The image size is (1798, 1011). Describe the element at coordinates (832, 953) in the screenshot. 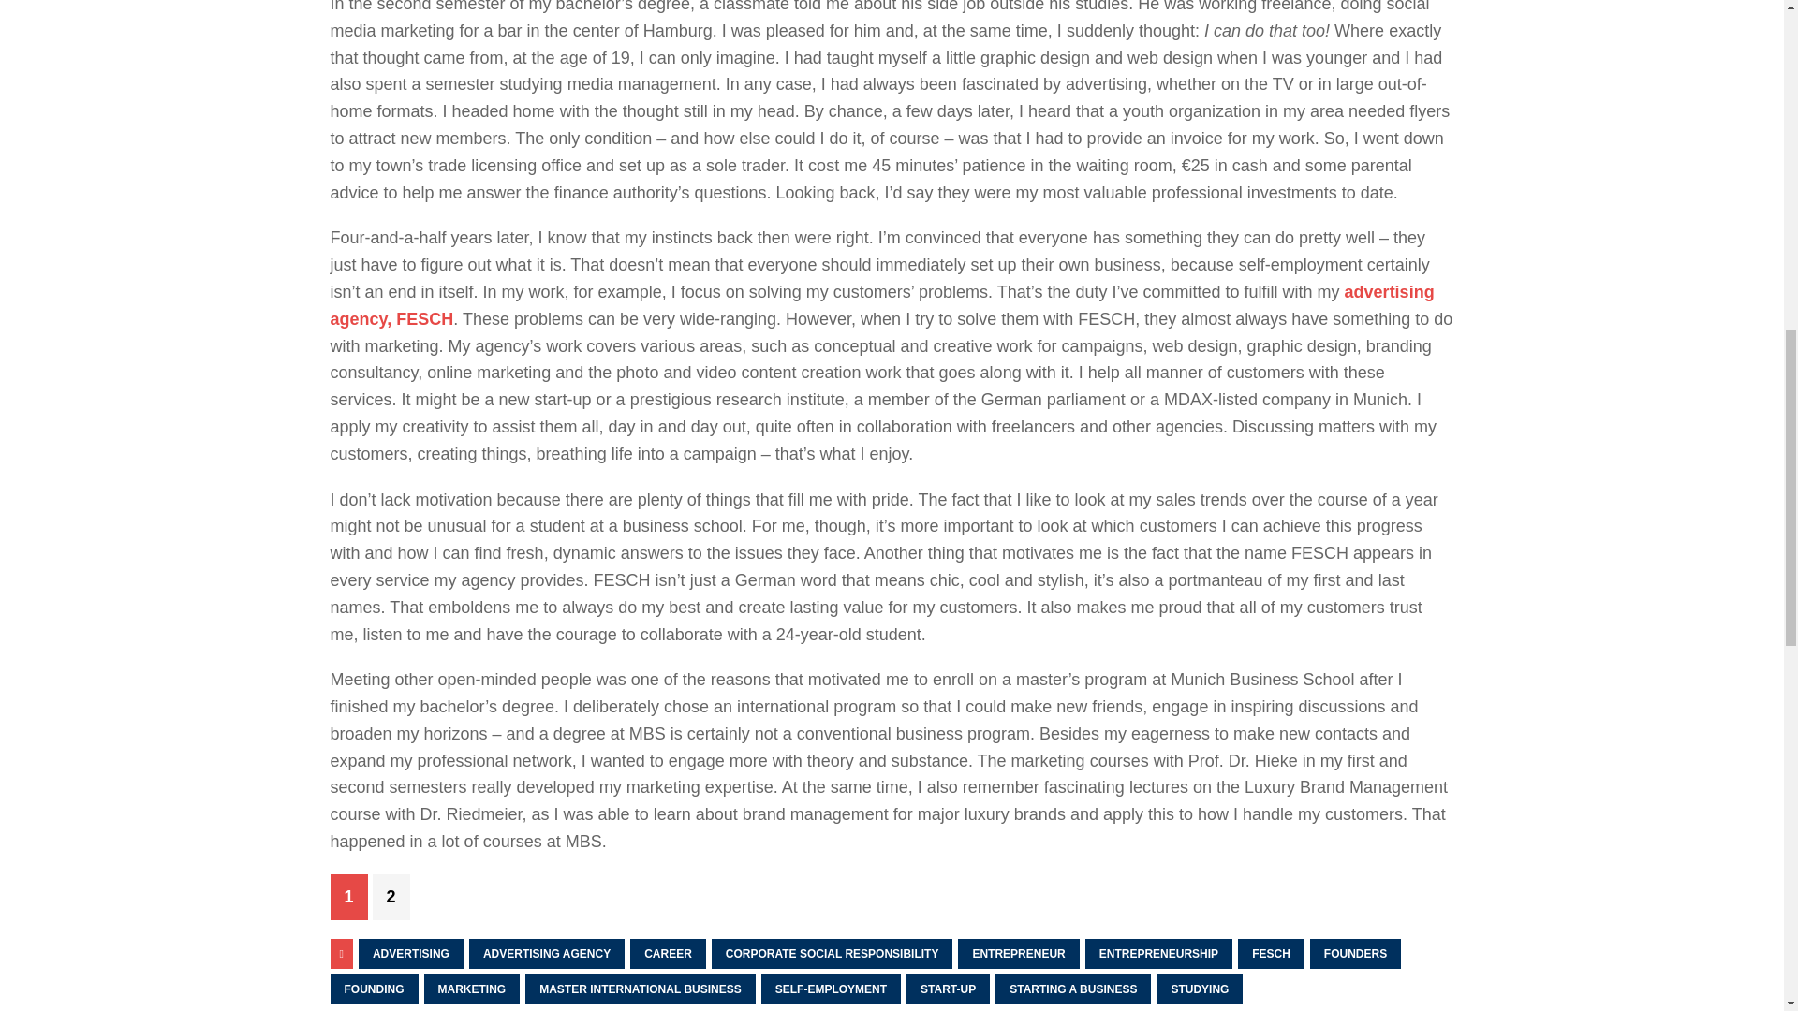

I see `CORPORATE SOCIAL RESPONSIBILITY` at that location.